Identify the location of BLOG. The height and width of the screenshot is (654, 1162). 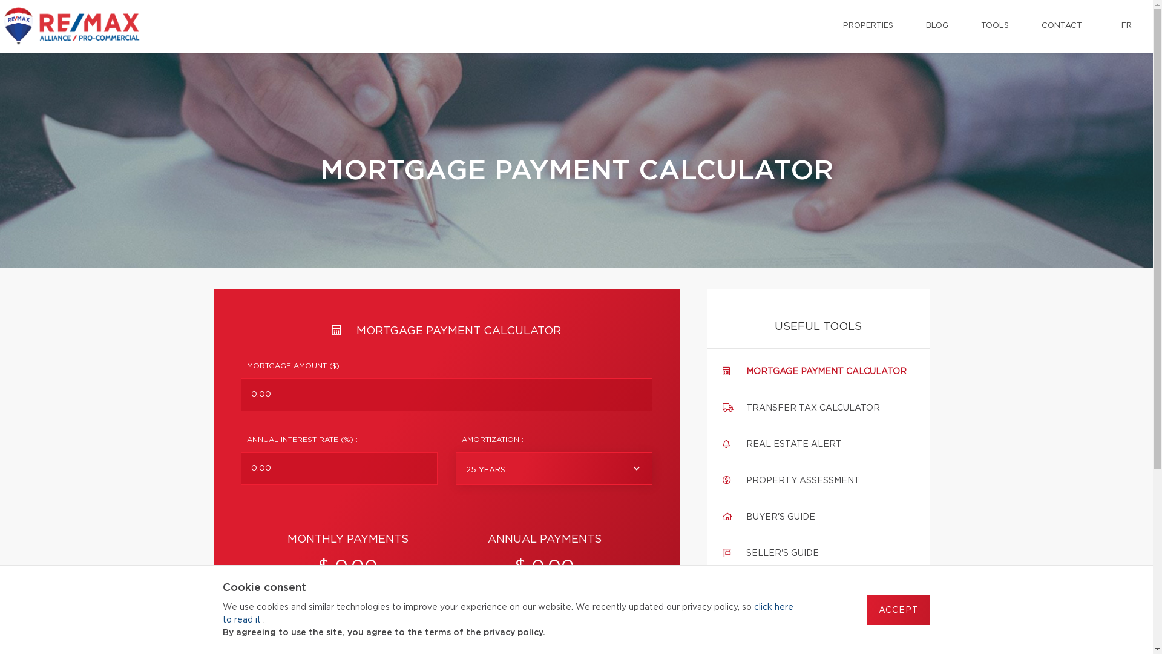
(937, 26).